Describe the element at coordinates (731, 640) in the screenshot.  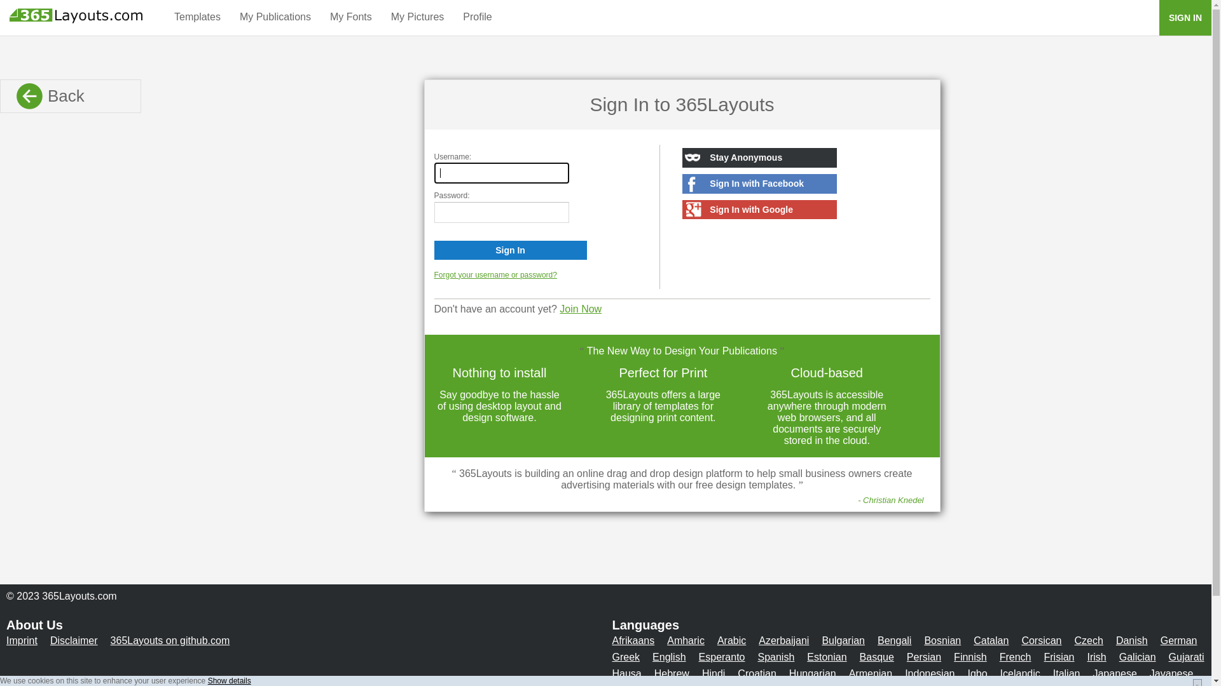
I see `Arabic` at that location.